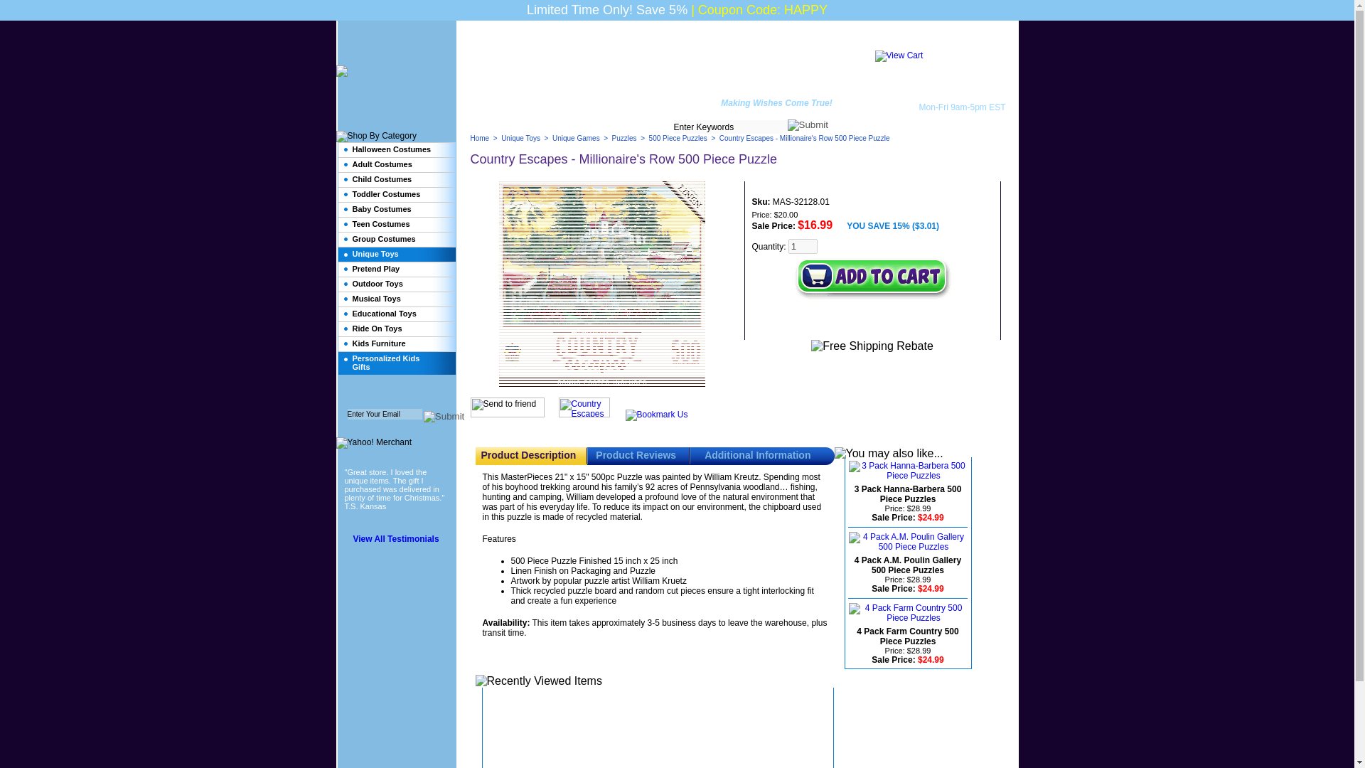 The image size is (1365, 768). What do you see at coordinates (678, 138) in the screenshot?
I see `500 Piece Puzzles` at bounding box center [678, 138].